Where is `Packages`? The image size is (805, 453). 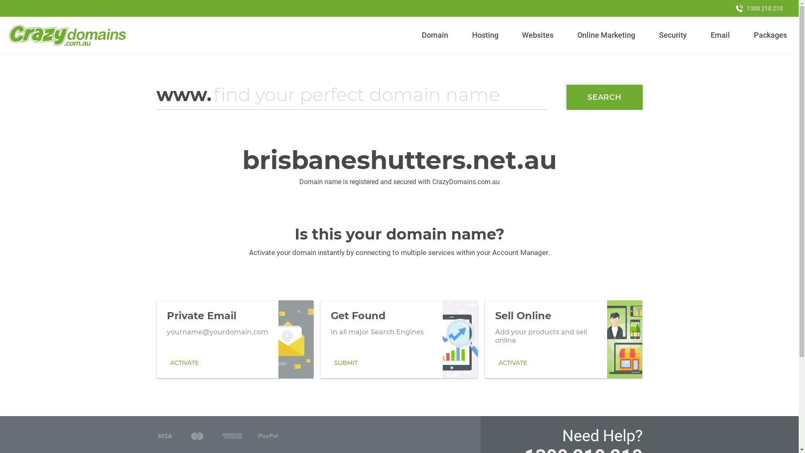 Packages is located at coordinates (770, 35).